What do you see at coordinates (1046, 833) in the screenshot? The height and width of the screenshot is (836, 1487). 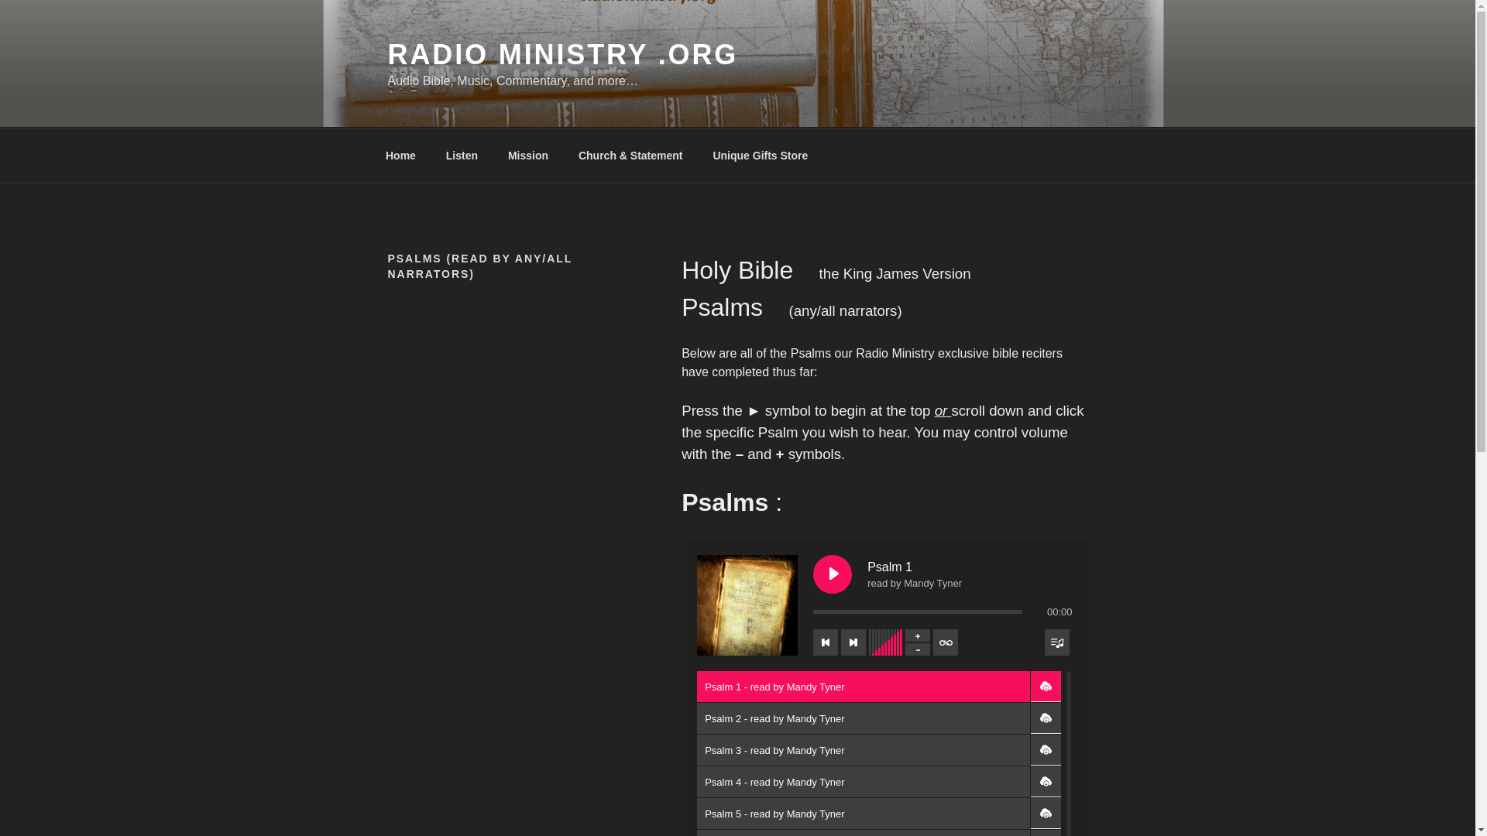 I see `Download this track` at bounding box center [1046, 833].